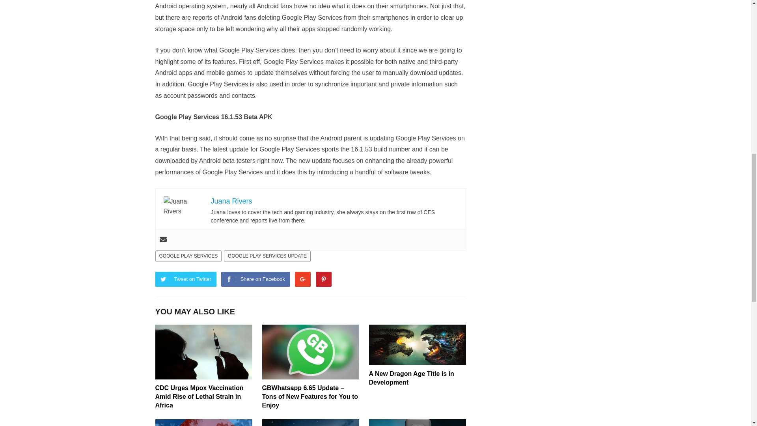 The image size is (757, 426). Describe the element at coordinates (267, 256) in the screenshot. I see `GOOGLE PLAY SERVICES UPDATE` at that location.